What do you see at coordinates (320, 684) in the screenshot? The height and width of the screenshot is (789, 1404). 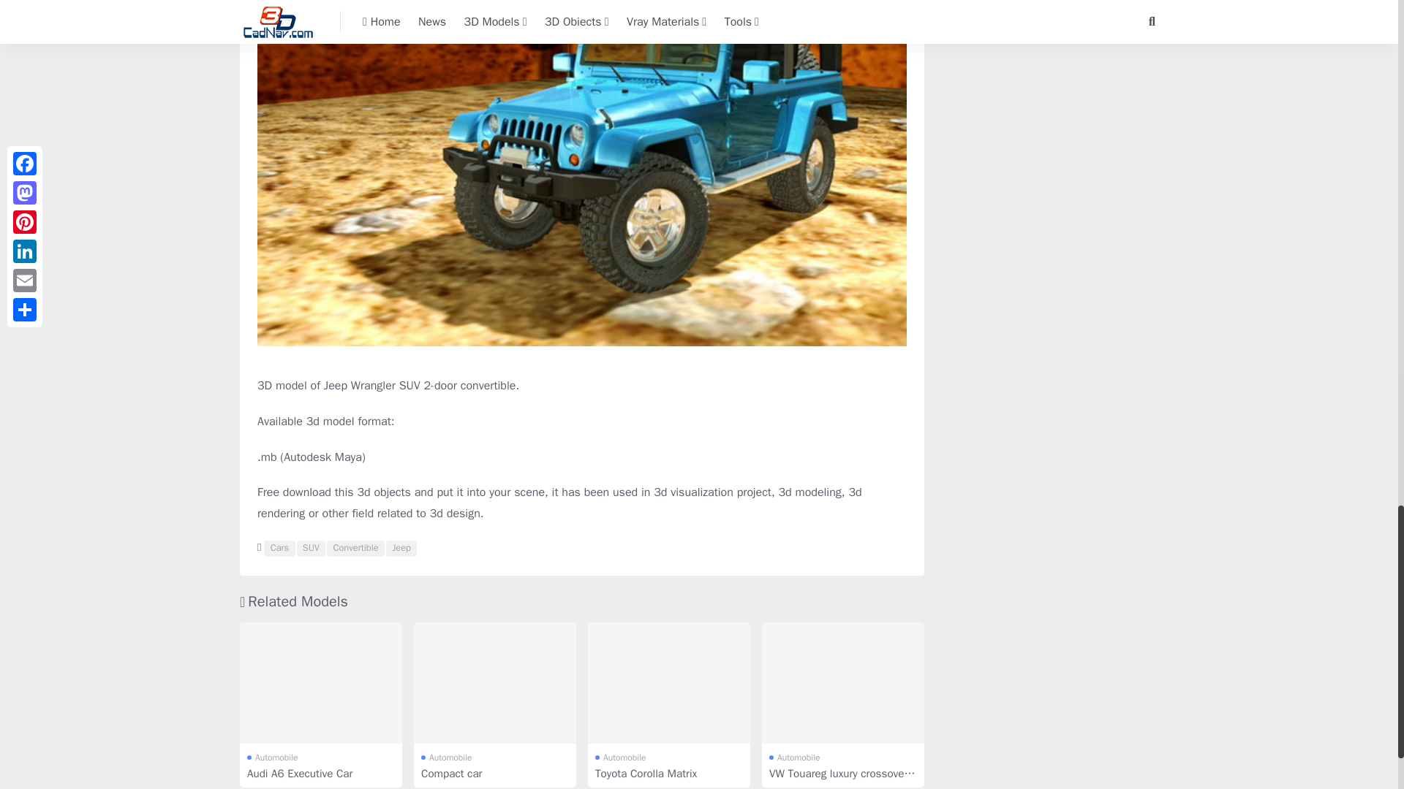 I see `Audi A6 Executive Car 3d model download` at bounding box center [320, 684].